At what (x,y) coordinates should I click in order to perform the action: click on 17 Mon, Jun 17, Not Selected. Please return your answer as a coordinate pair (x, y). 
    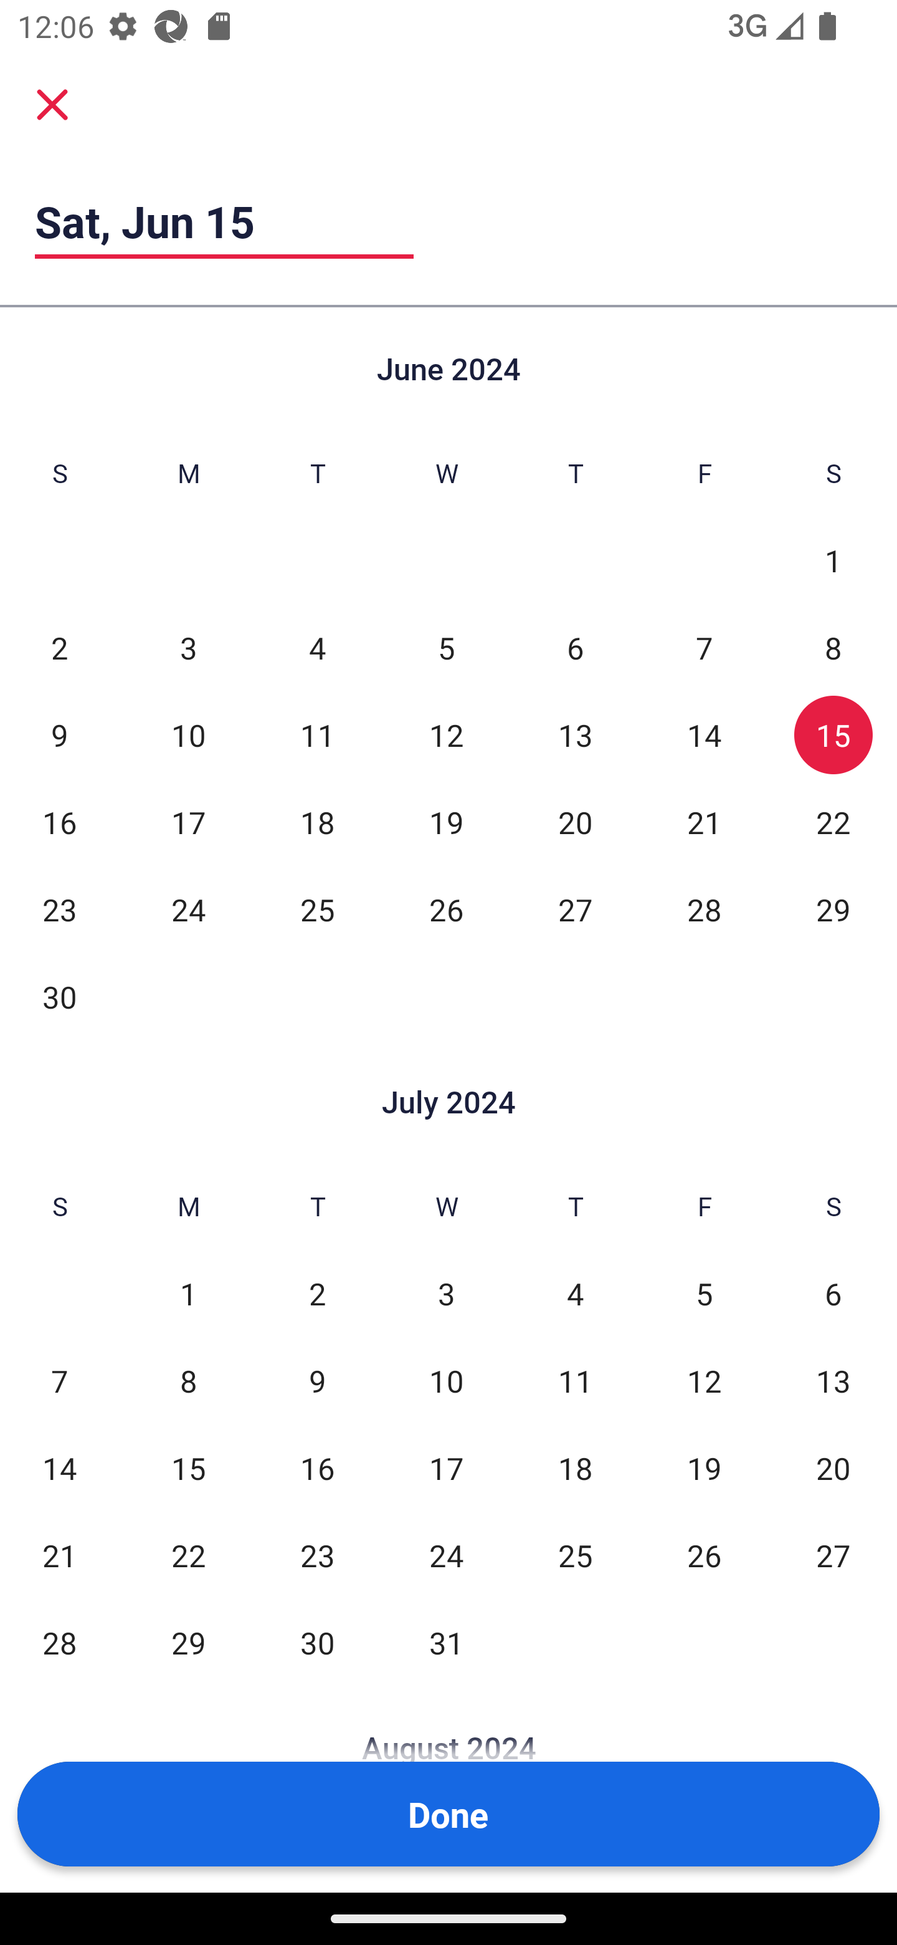
    Looking at the image, I should click on (188, 822).